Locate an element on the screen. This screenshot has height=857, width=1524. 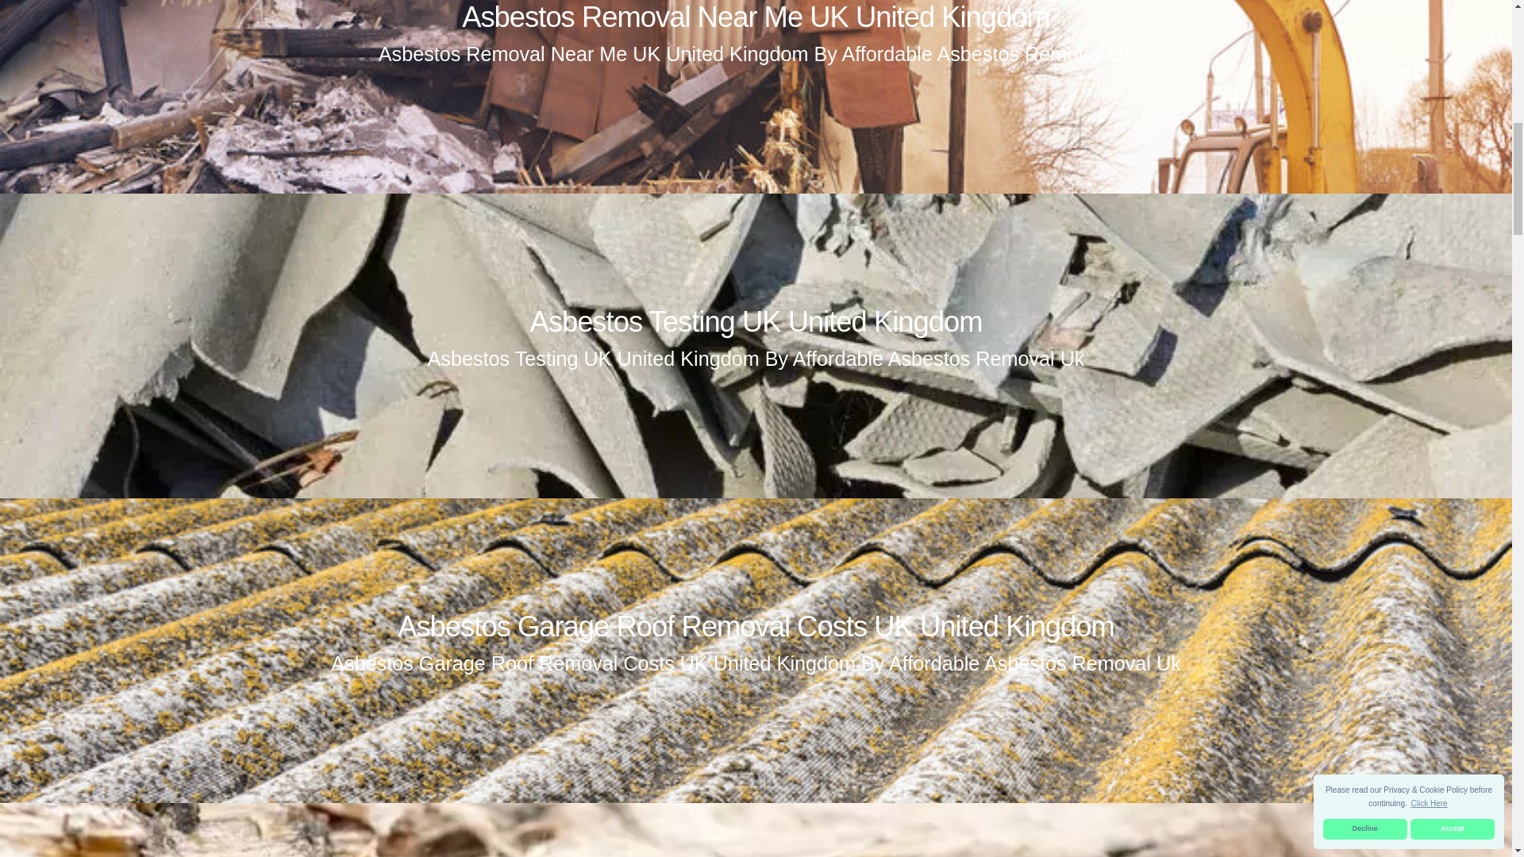
Asbestos Removal Near Me UK United Kingdom is located at coordinates (756, 17).